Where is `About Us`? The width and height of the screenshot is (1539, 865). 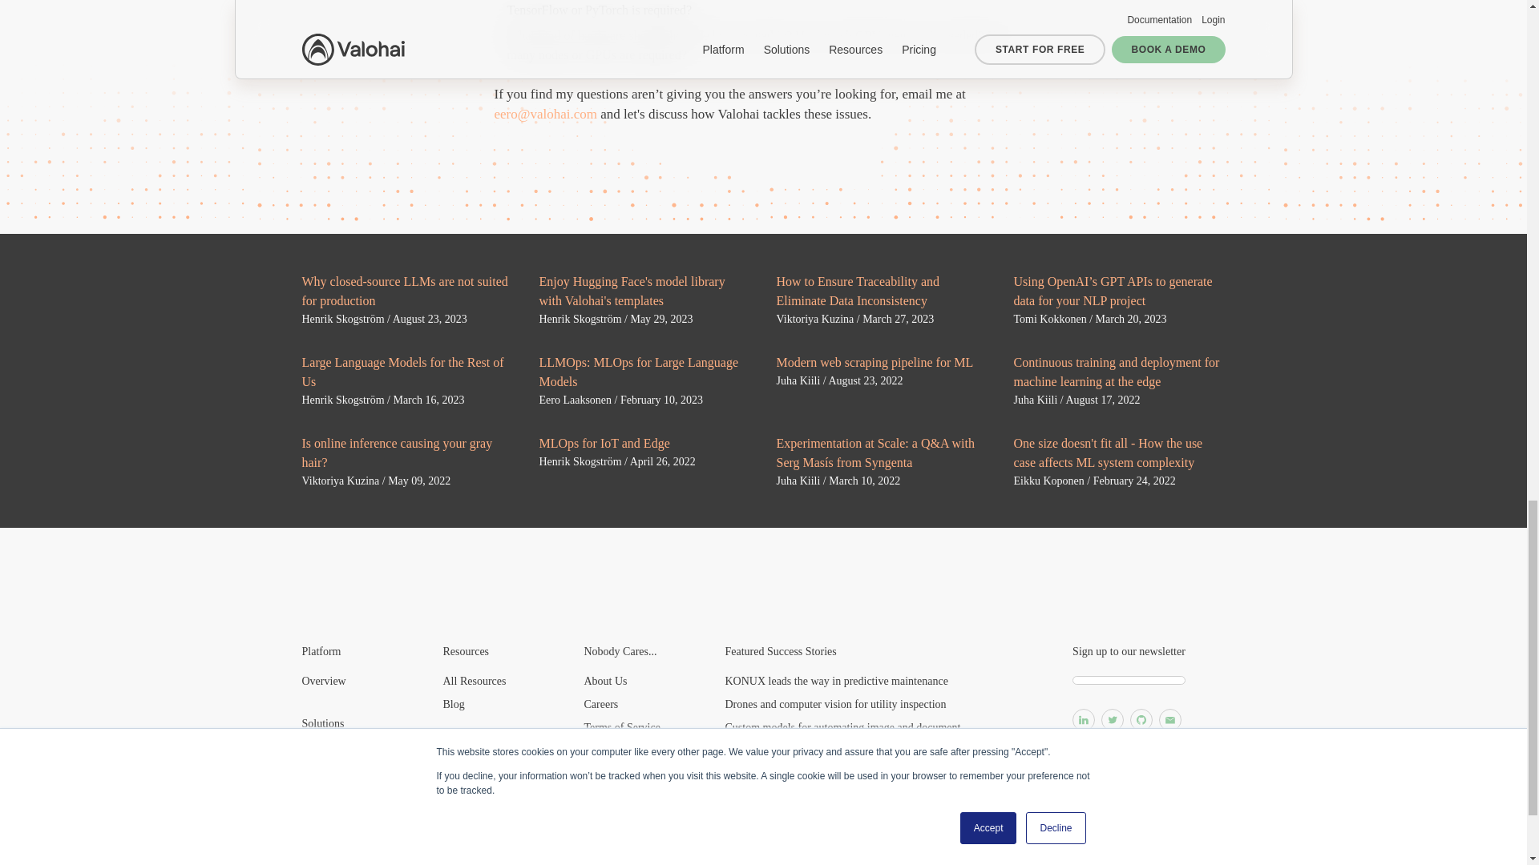
About Us is located at coordinates (604, 681).